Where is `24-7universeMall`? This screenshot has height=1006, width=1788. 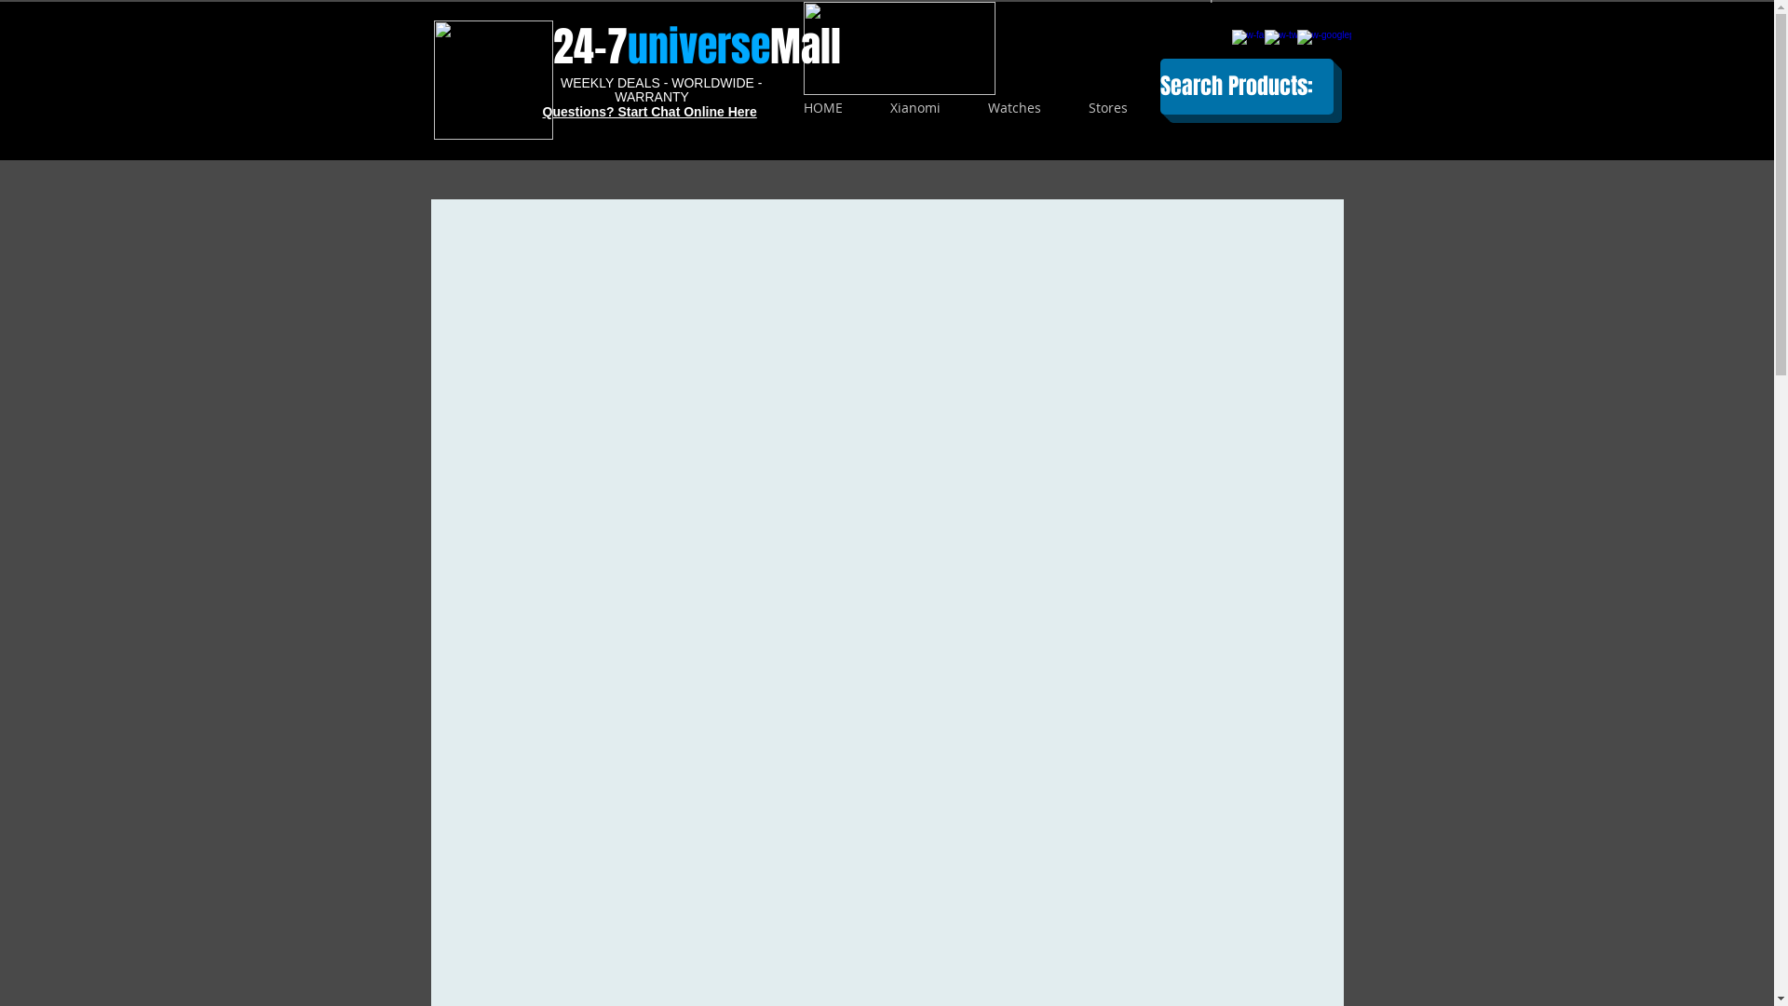 24-7universeMall is located at coordinates (697, 47).